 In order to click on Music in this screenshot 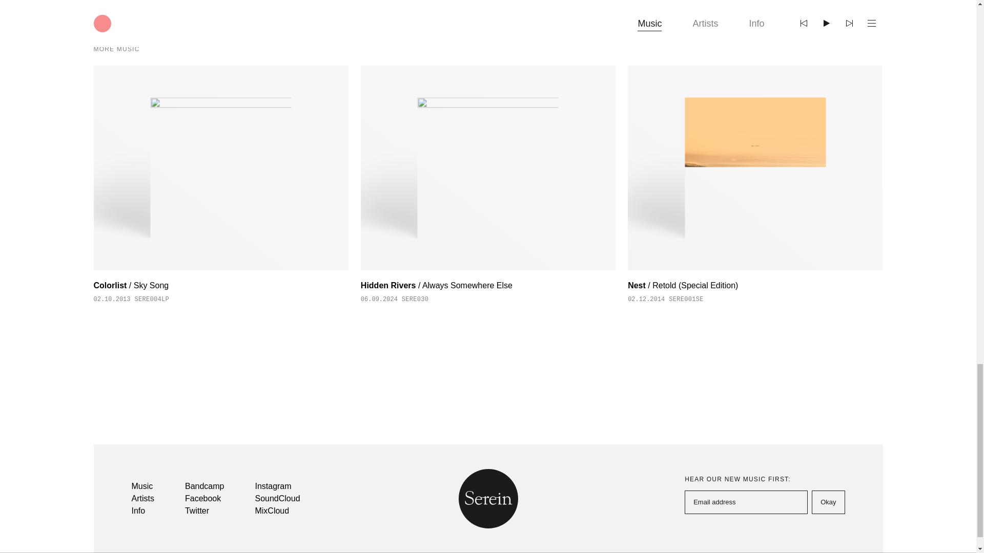, I will do `click(141, 485)`.